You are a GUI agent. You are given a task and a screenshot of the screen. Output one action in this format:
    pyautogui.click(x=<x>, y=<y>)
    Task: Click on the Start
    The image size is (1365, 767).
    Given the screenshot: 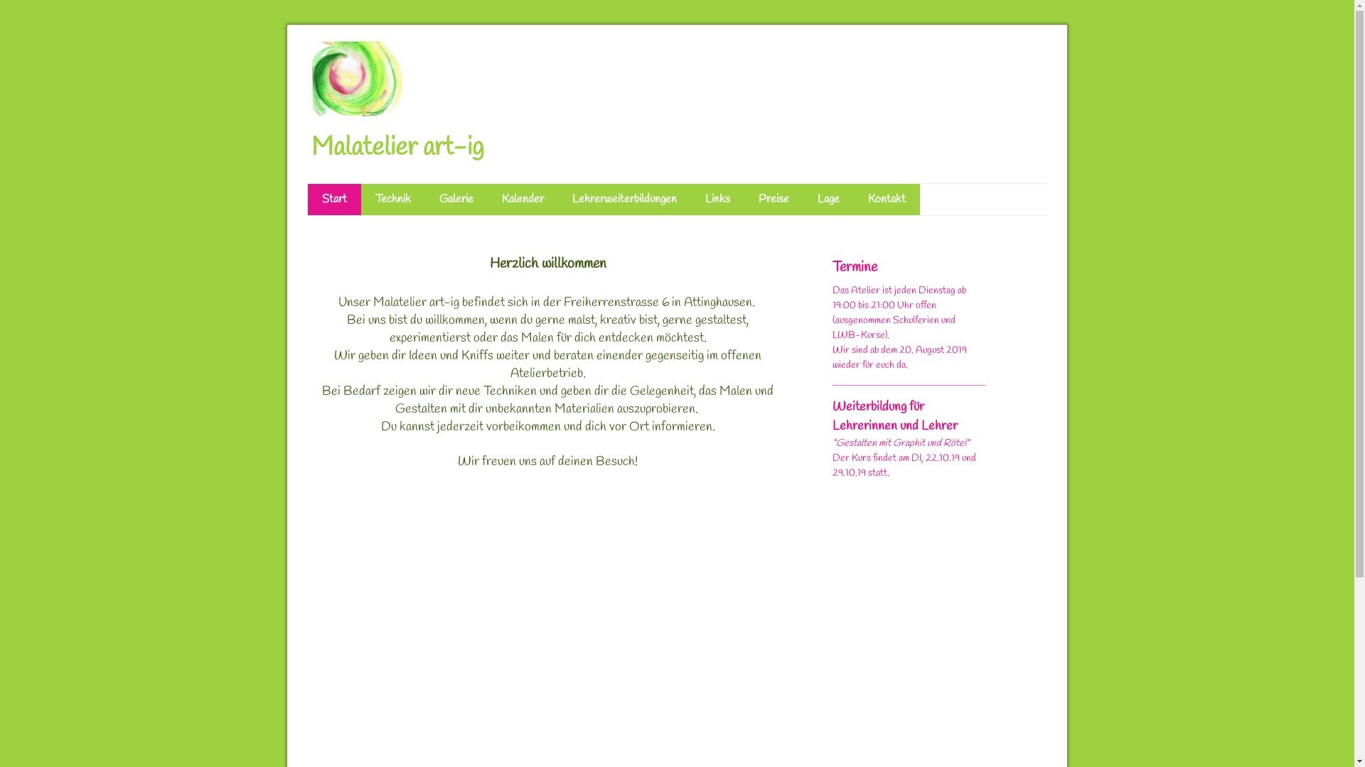 What is the action you would take?
    pyautogui.click(x=333, y=200)
    